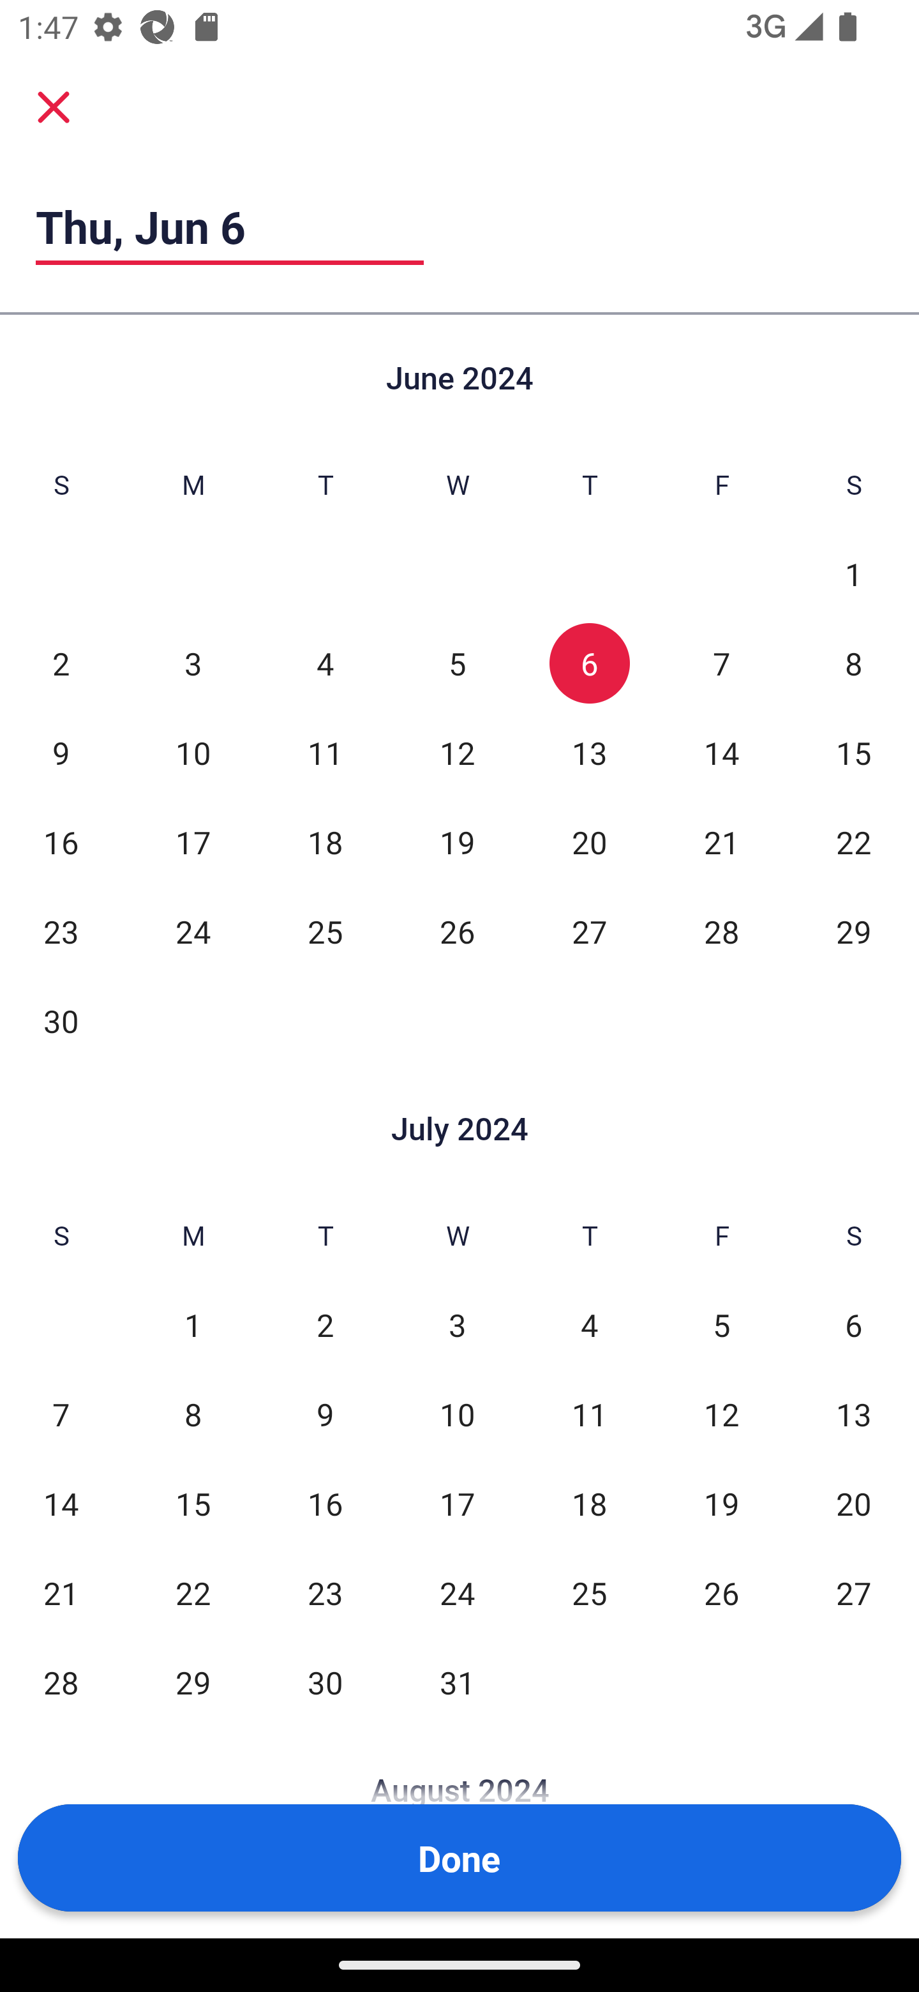 The height and width of the screenshot is (1992, 919). Describe the element at coordinates (61, 931) in the screenshot. I see `23 Sun, Jun 23, Not Selected` at that location.